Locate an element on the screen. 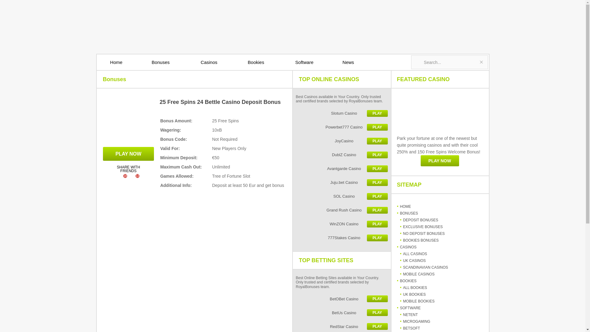  Bookies is located at coordinates (256, 62).